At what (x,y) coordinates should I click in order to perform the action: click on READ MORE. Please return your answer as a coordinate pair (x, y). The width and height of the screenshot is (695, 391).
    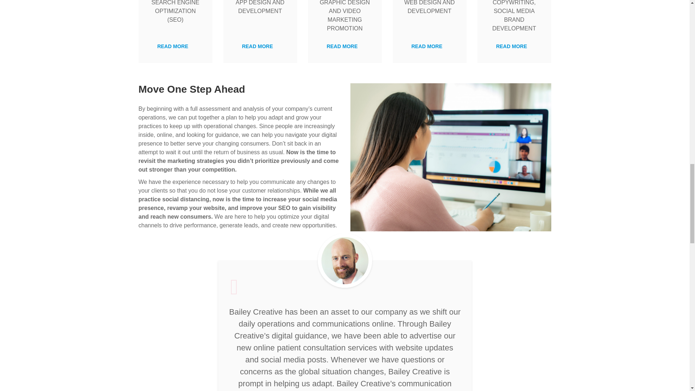
    Looking at the image, I should click on (175, 46).